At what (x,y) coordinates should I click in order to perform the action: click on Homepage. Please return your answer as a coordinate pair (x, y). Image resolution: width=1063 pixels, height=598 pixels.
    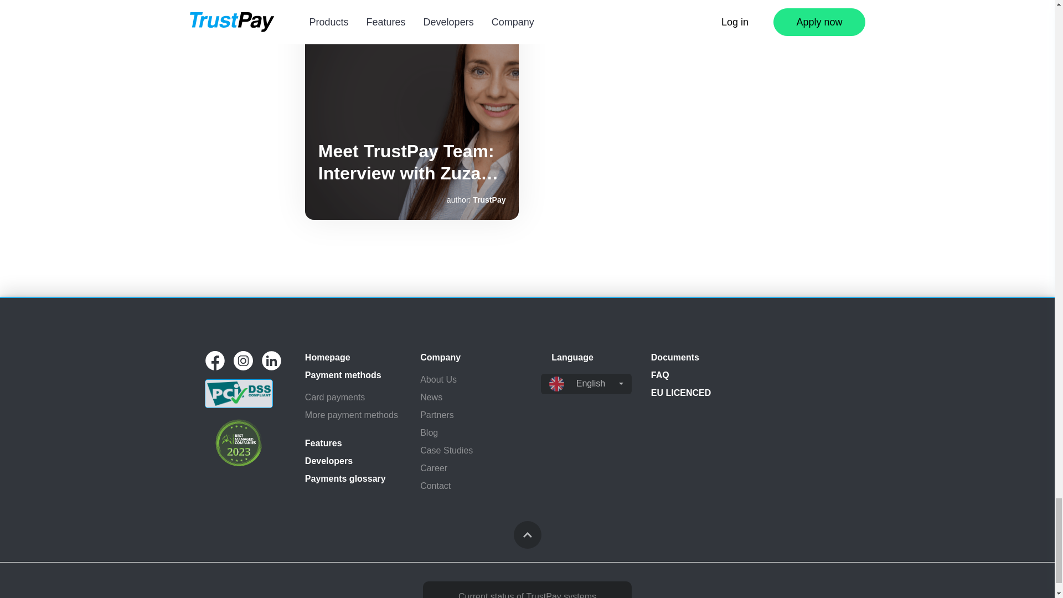
    Looking at the image, I should click on (354, 357).